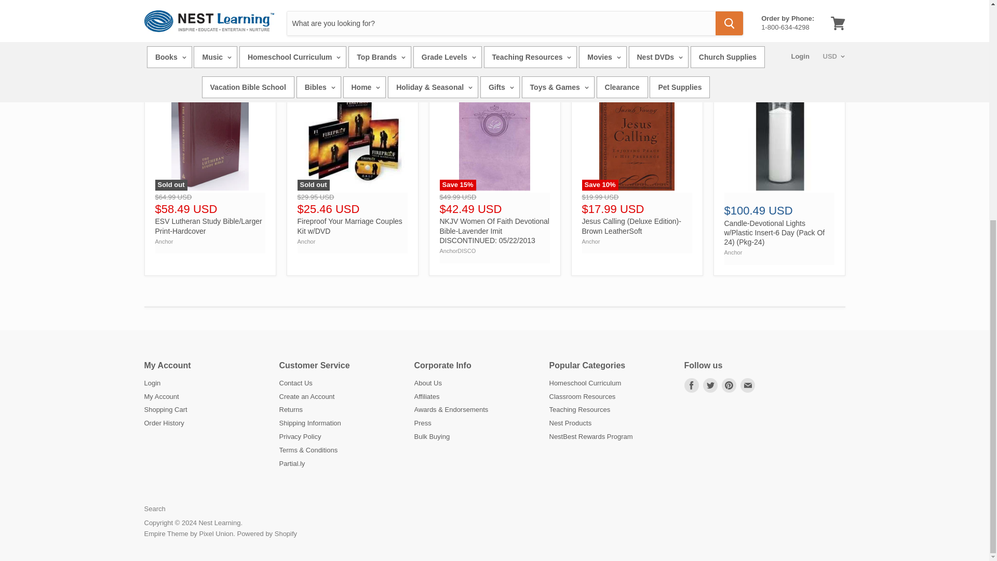 The image size is (997, 561). I want to click on E-mail, so click(748, 385).